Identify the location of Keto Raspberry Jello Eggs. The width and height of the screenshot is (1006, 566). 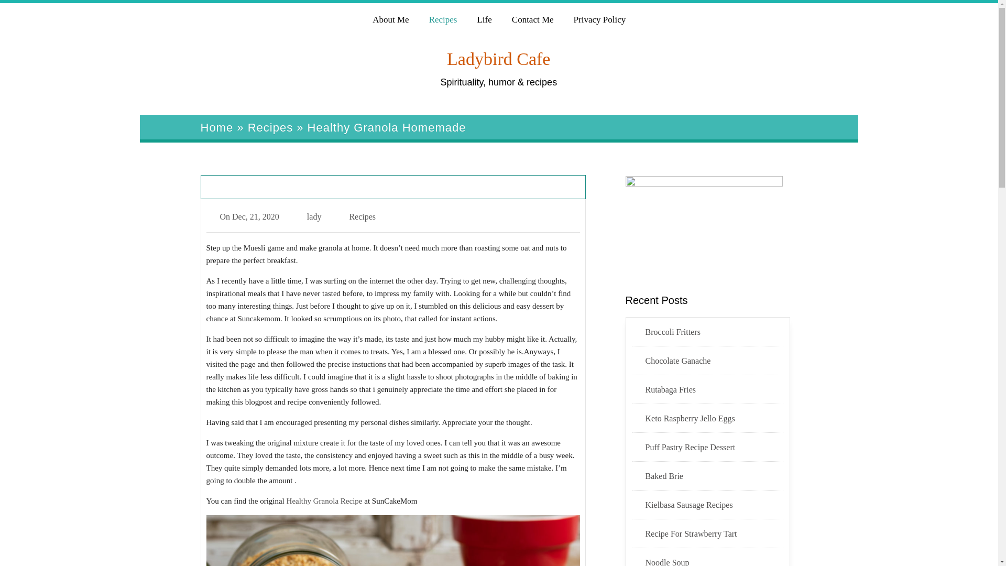
(715, 419).